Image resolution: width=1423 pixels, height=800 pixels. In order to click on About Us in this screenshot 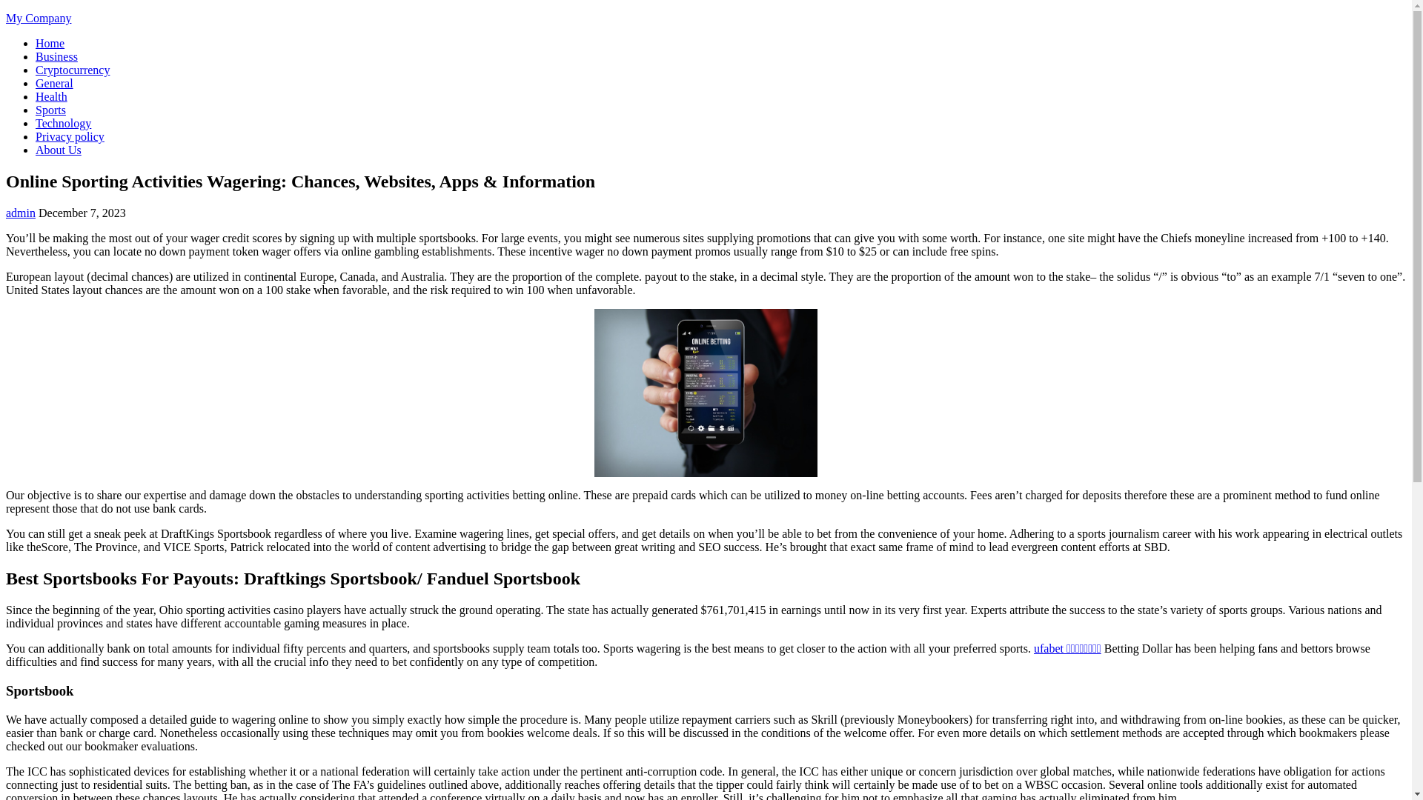, I will do `click(58, 150)`.